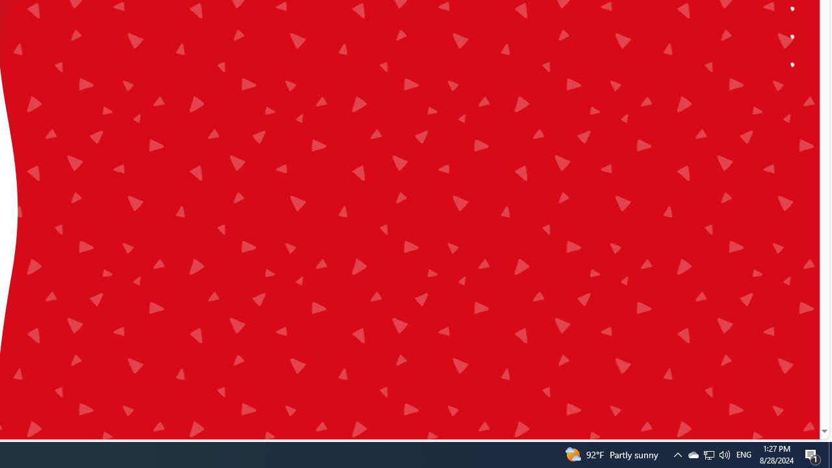 The image size is (832, 468). What do you see at coordinates (254, 143) in the screenshot?
I see `03 Learning & Hobbies` at bounding box center [254, 143].